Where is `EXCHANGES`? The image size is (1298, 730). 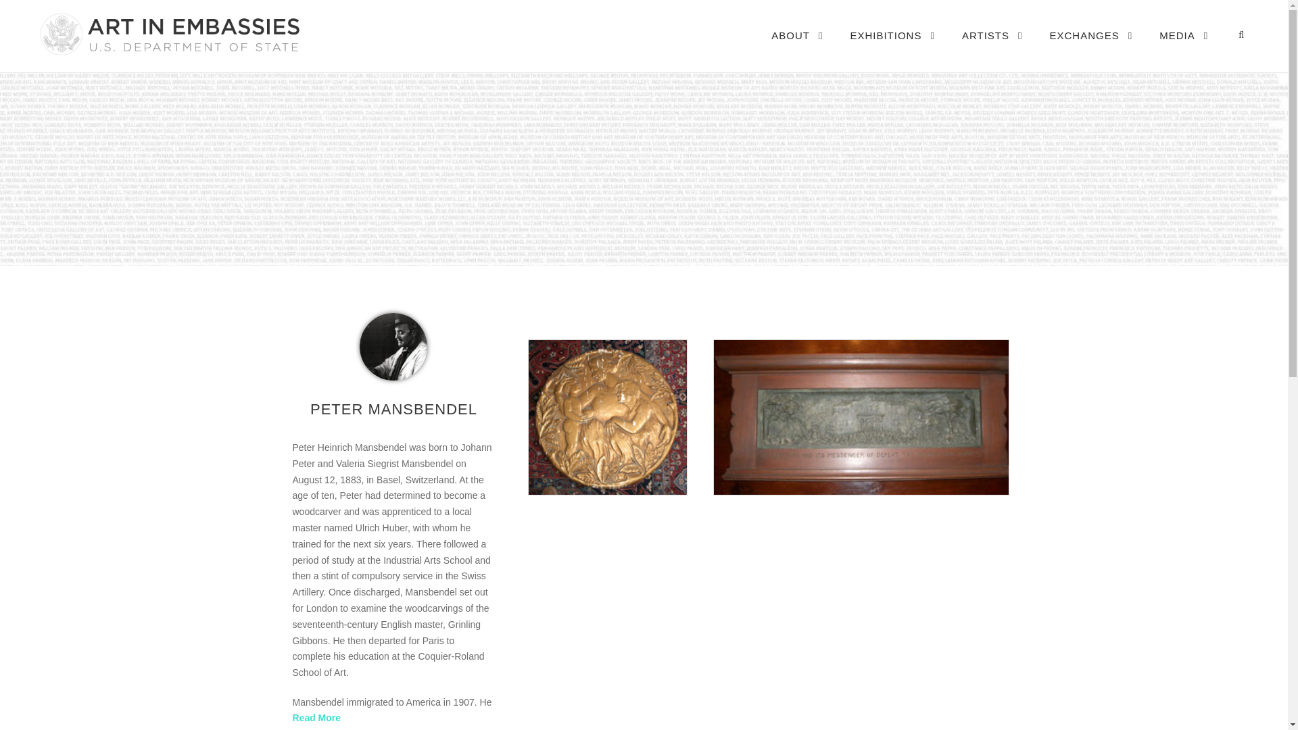
EXCHANGES is located at coordinates (1091, 49).